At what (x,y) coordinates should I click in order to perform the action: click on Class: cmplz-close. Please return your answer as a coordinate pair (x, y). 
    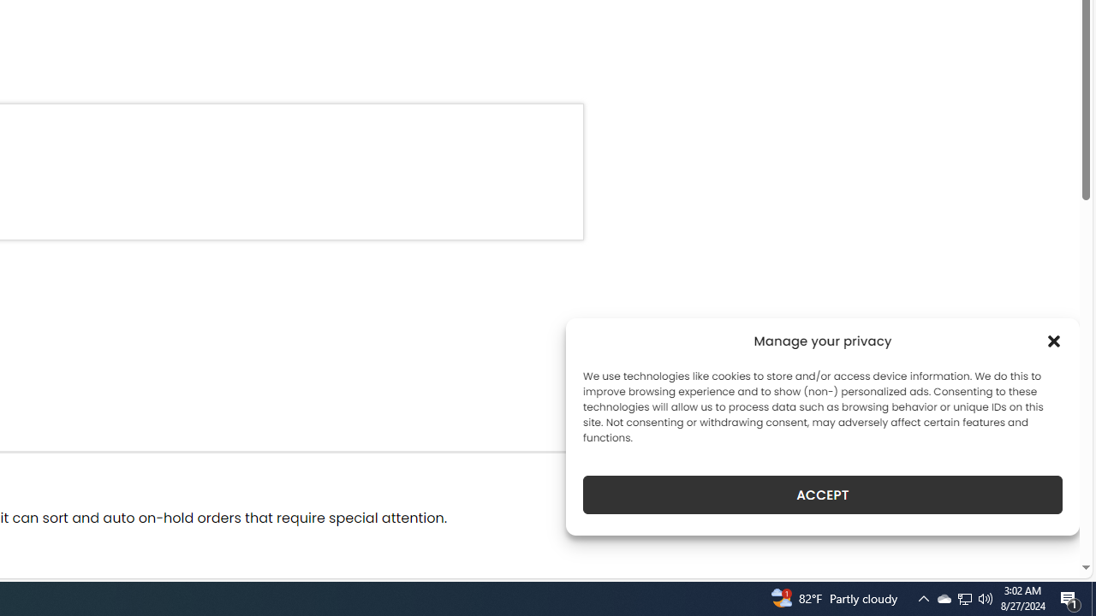
    Looking at the image, I should click on (1054, 341).